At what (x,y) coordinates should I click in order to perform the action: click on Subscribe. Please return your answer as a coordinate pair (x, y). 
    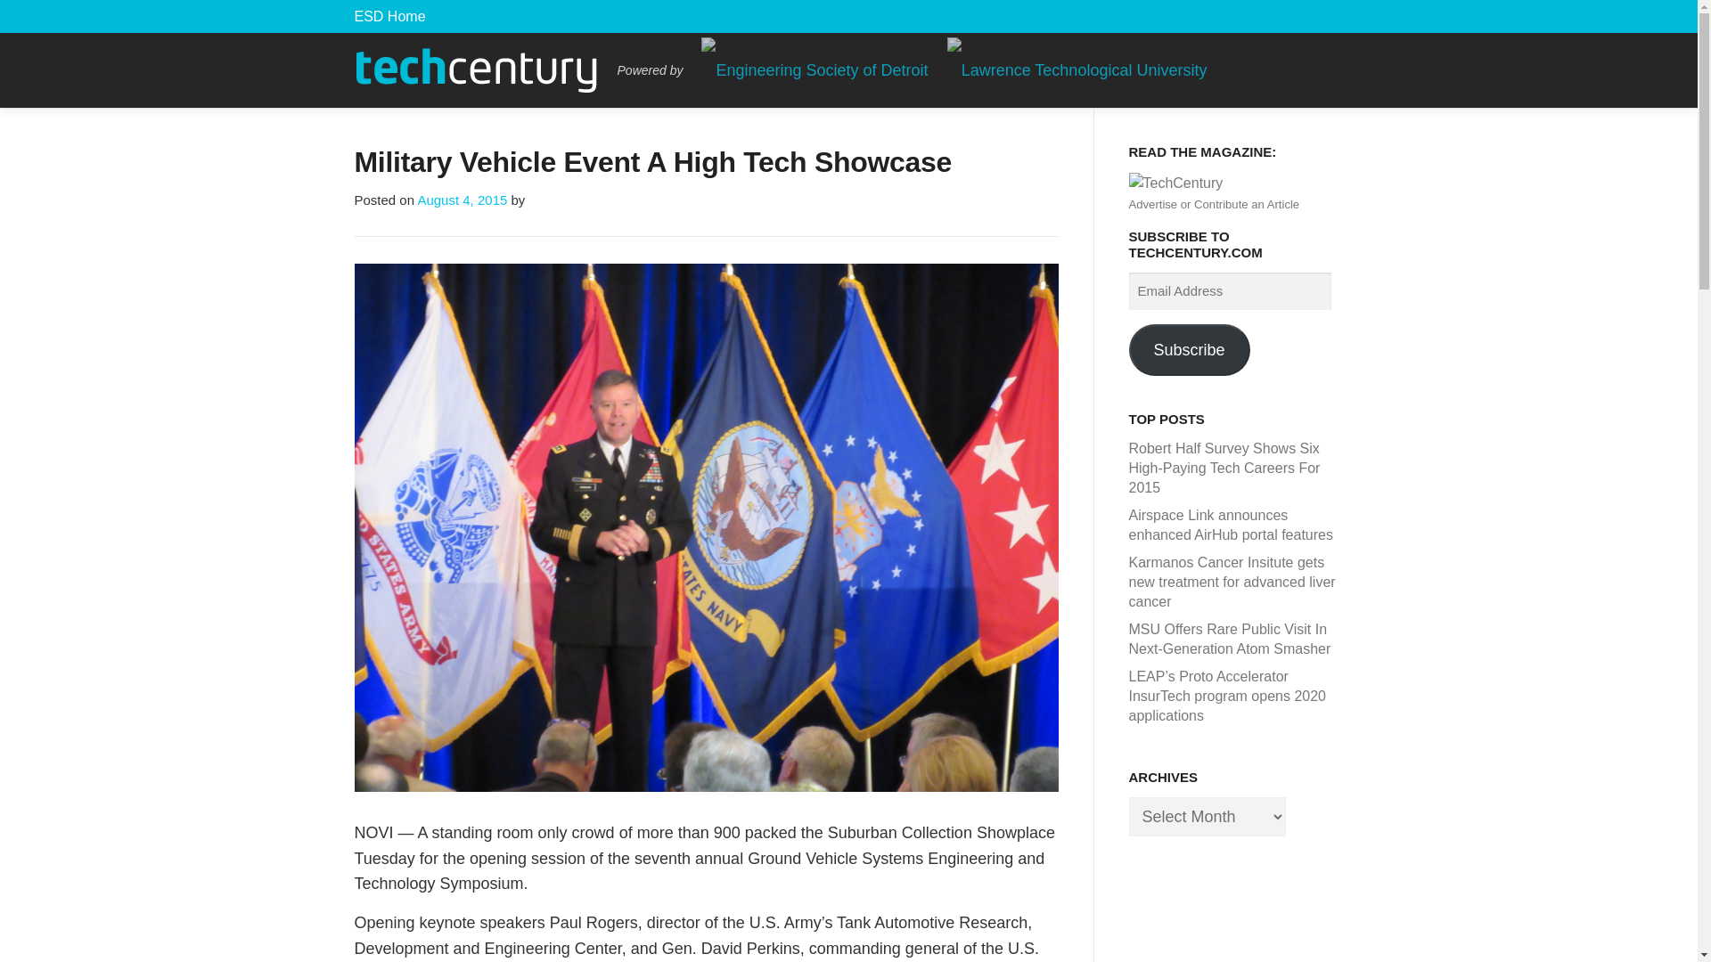
    Looking at the image, I should click on (1188, 349).